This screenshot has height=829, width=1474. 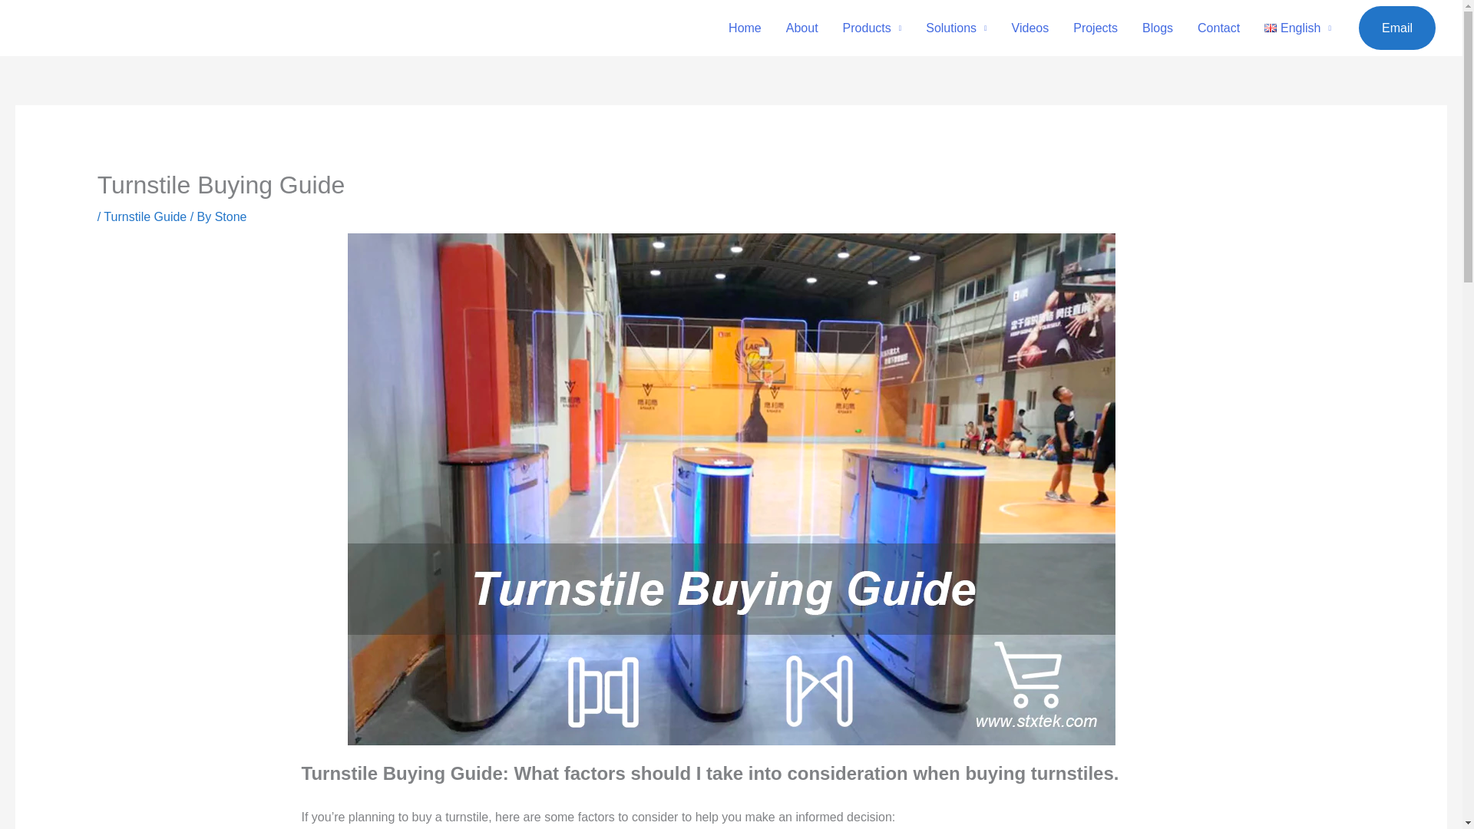 What do you see at coordinates (1158, 28) in the screenshot?
I see `Blogs` at bounding box center [1158, 28].